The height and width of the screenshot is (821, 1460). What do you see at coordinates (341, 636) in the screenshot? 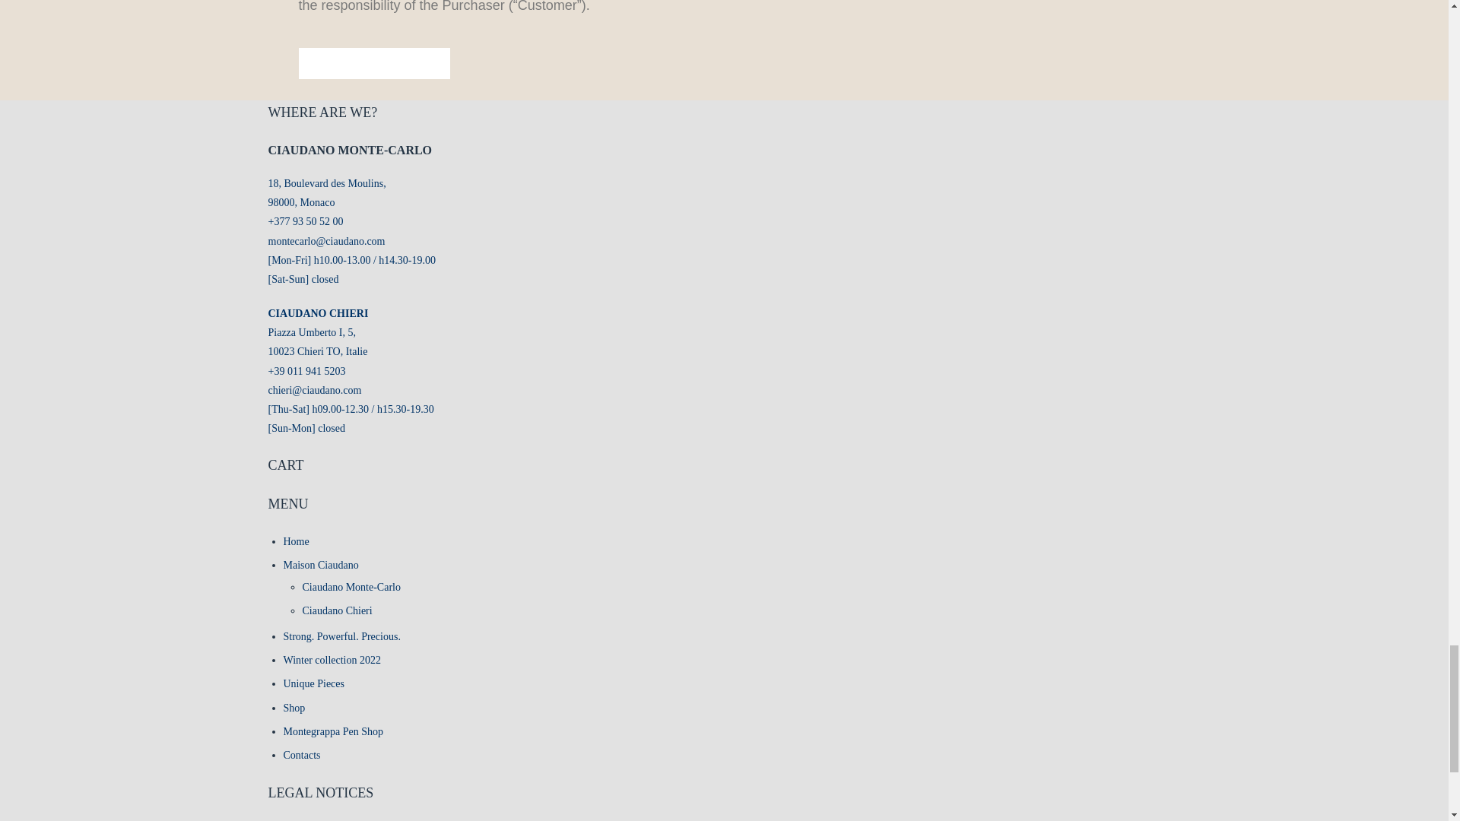
I see `Strong. Powerful. Precious.` at bounding box center [341, 636].